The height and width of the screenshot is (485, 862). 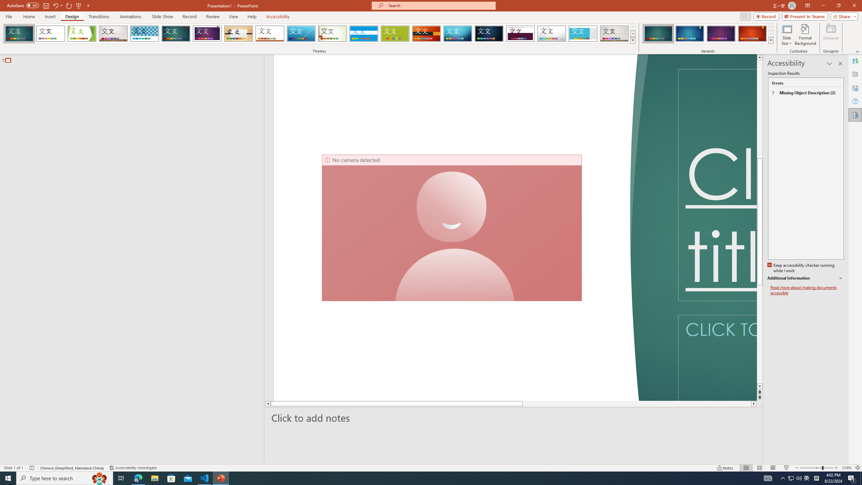 I want to click on Ion Variant 1, so click(x=658, y=34).